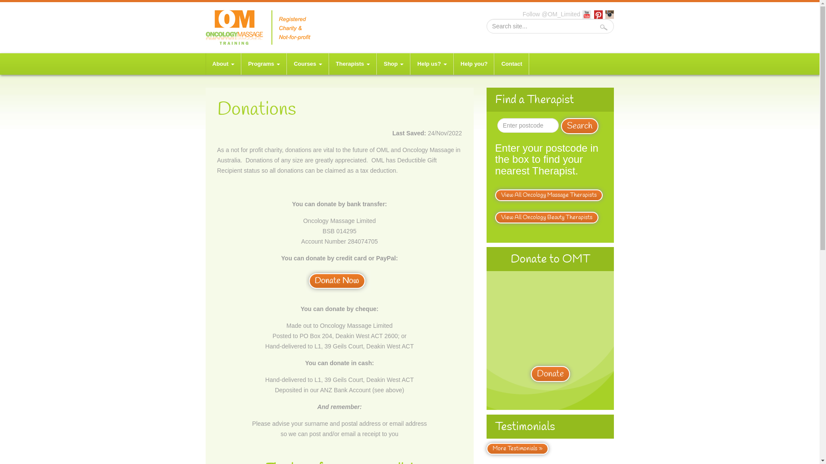 The width and height of the screenshot is (826, 464). I want to click on Programs, so click(264, 64).